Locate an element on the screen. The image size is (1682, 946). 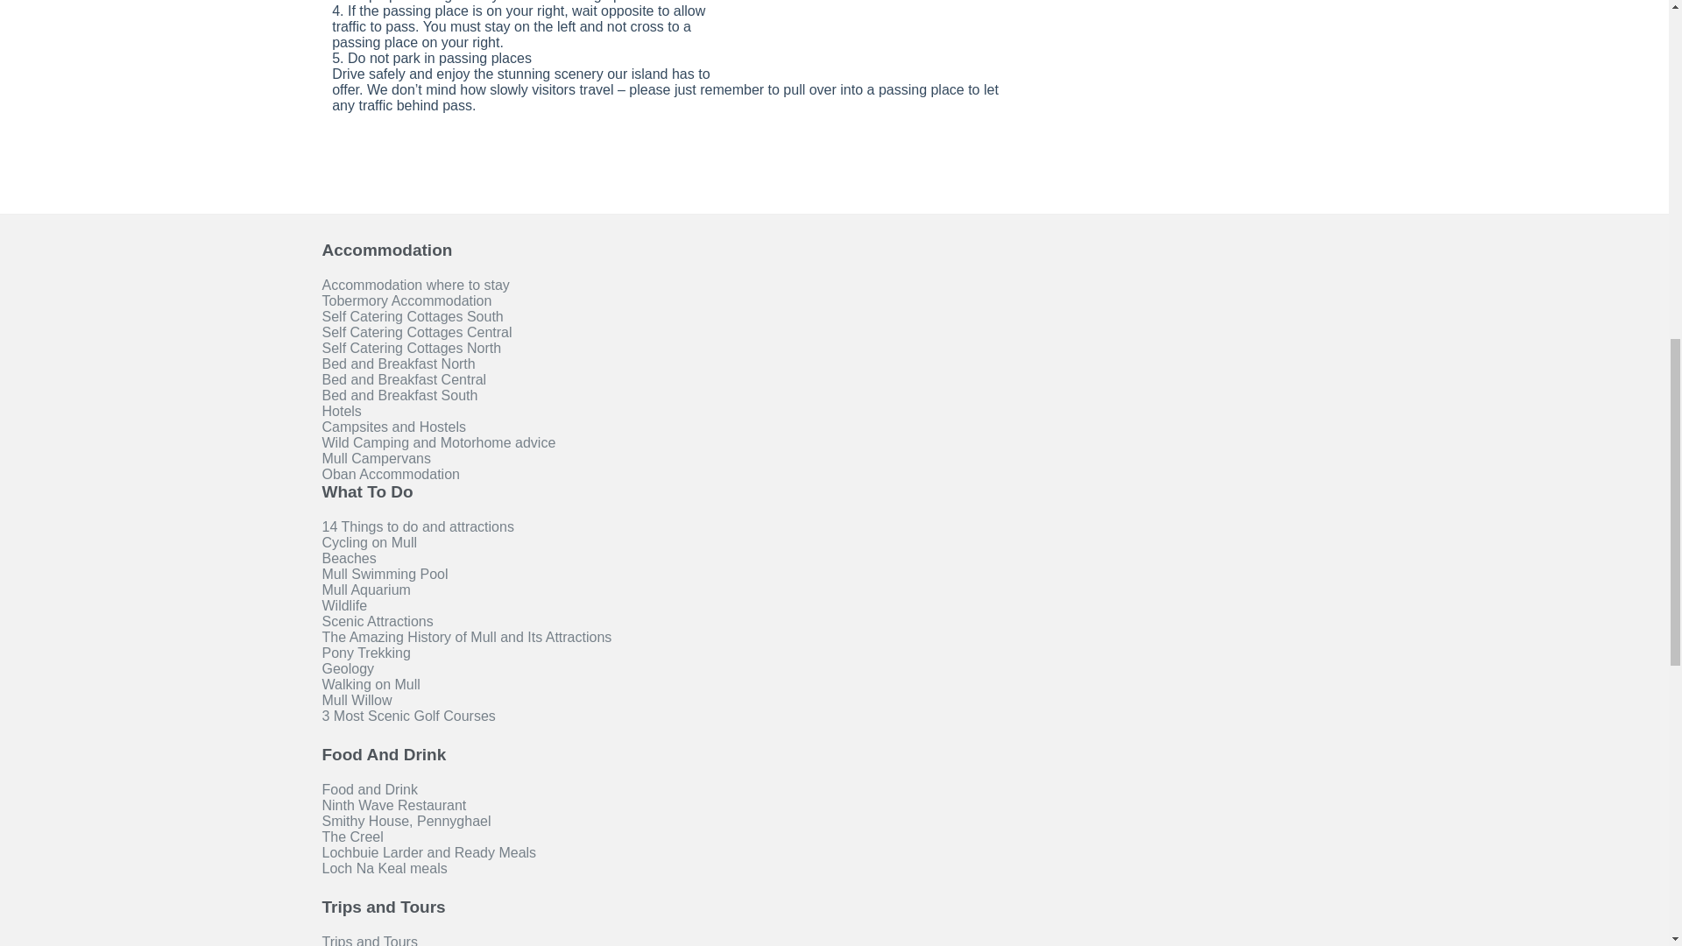
Scenic Attractions is located at coordinates (378, 622).